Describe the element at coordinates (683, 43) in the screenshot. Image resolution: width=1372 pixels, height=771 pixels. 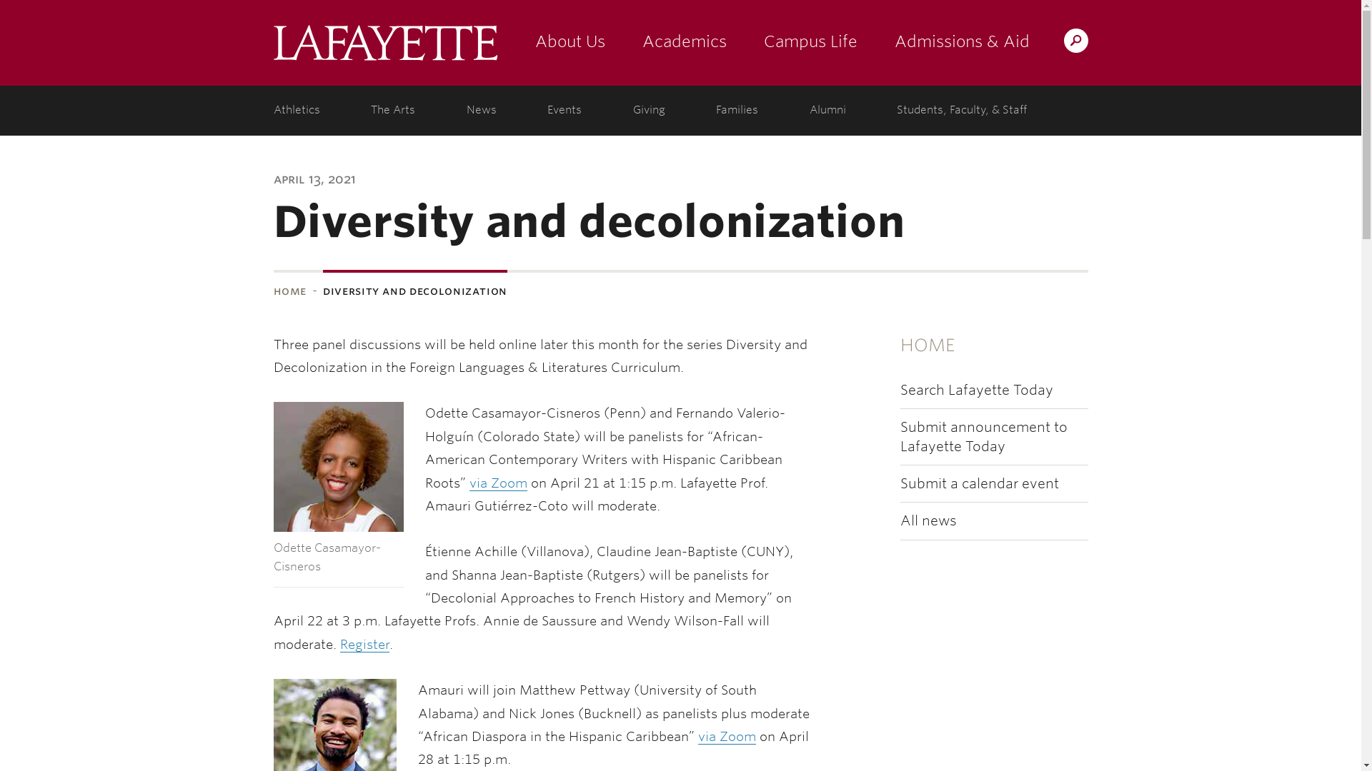
I see `Academics` at that location.